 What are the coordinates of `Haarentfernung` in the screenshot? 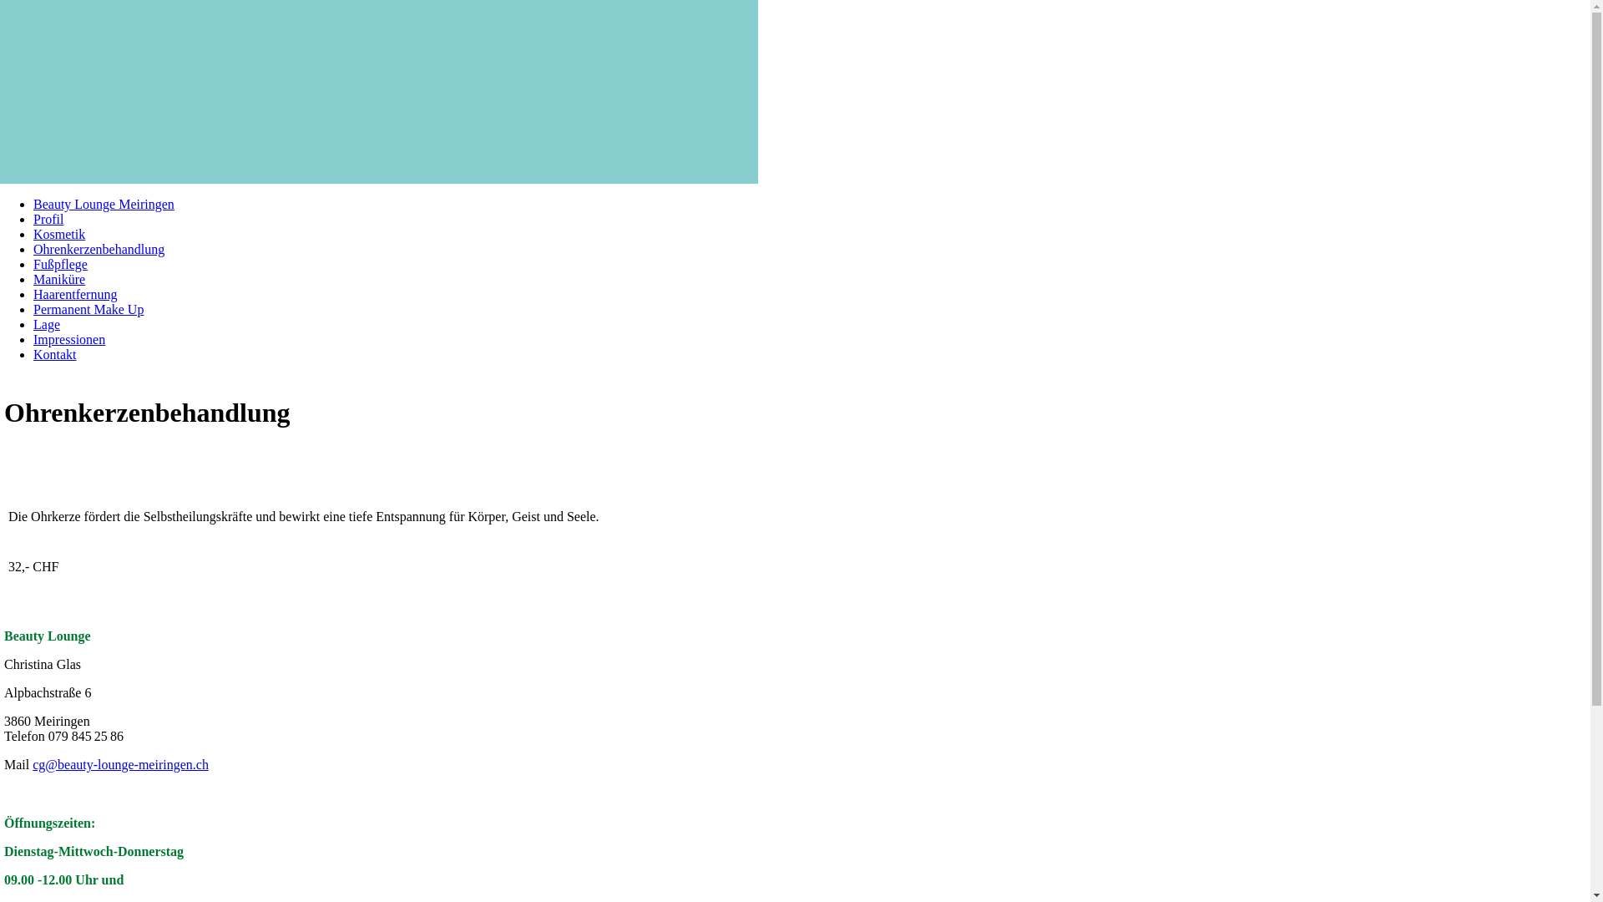 It's located at (75, 294).